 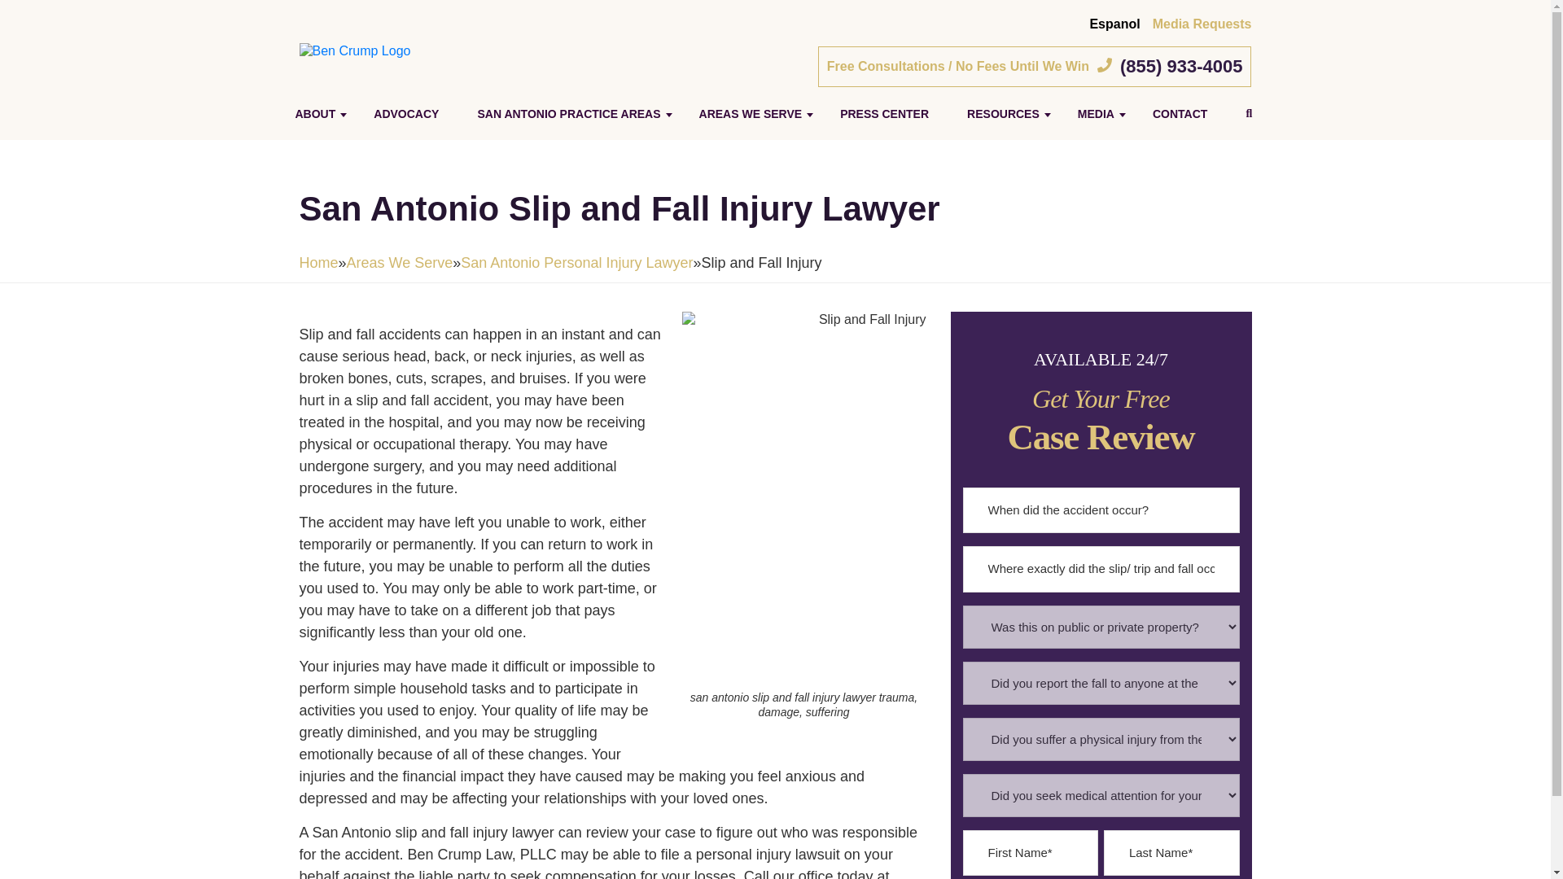 I want to click on Ben Crump Logo, so click(x=355, y=51).